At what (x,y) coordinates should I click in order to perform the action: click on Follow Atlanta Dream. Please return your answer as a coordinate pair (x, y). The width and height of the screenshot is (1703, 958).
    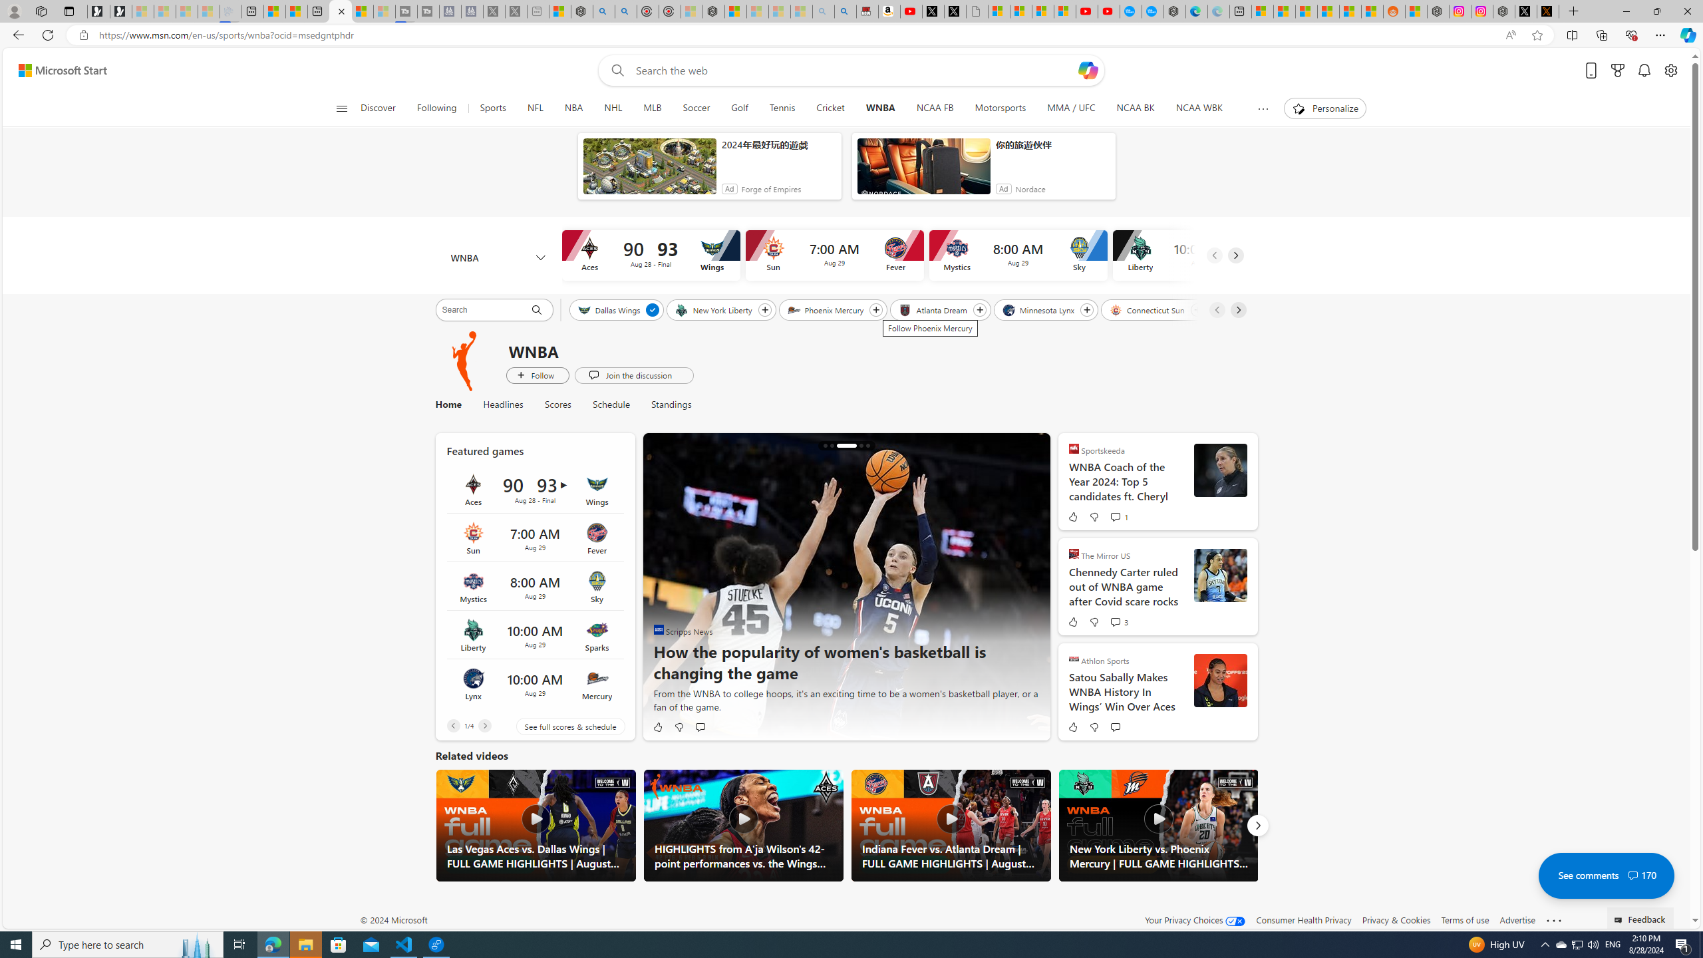
    Looking at the image, I should click on (979, 310).